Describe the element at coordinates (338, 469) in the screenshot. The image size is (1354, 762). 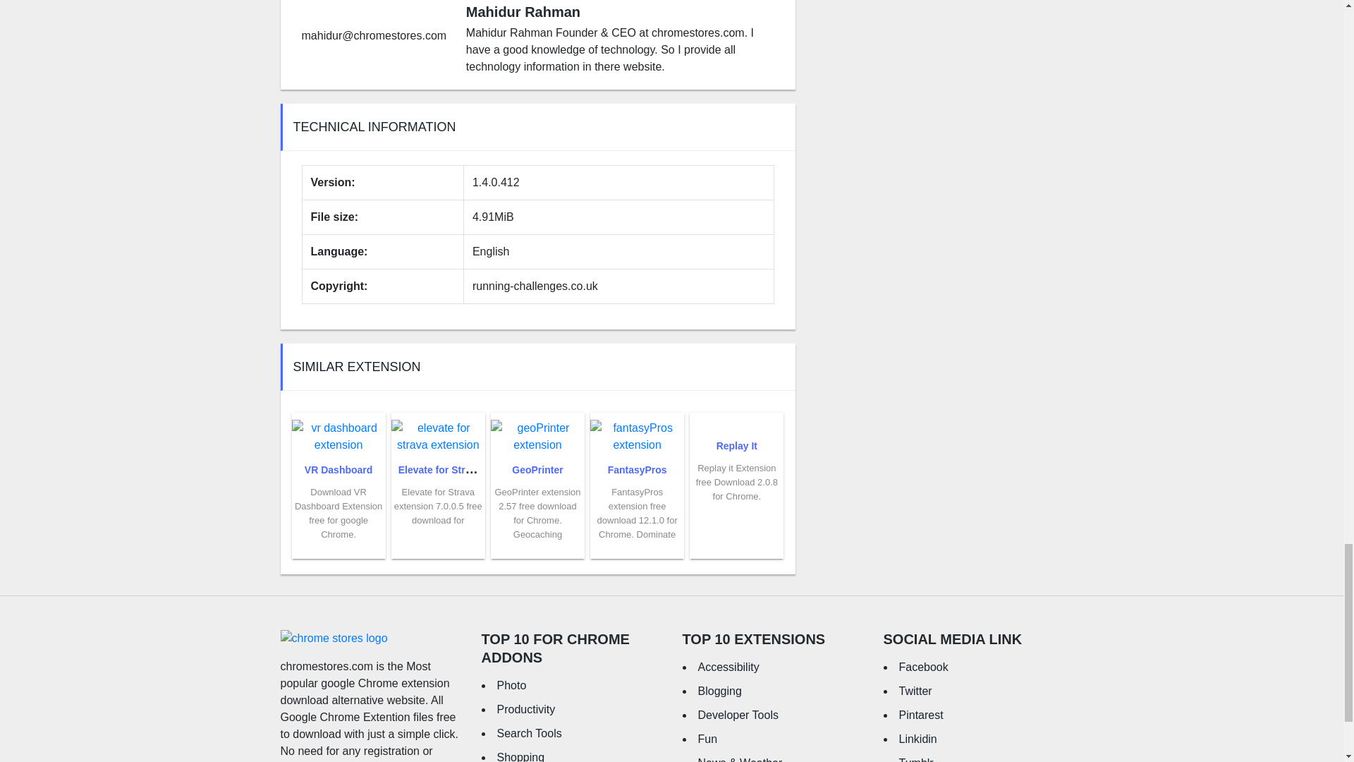
I see `VR Dashboard` at that location.